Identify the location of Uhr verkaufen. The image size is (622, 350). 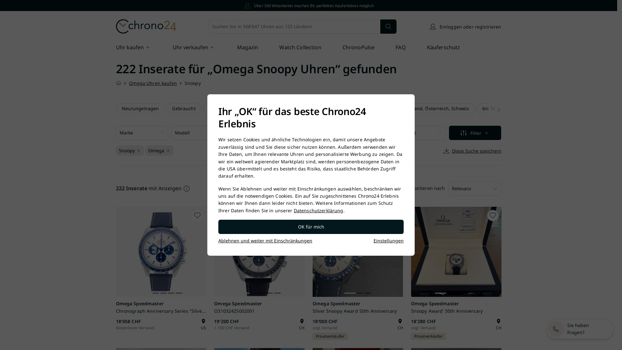
(194, 48).